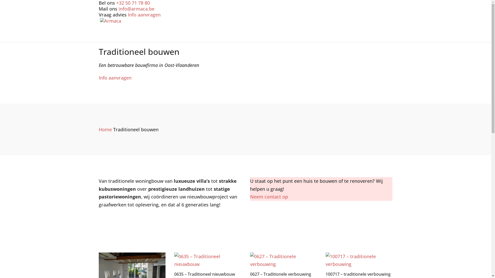 The width and height of the screenshot is (495, 278). What do you see at coordinates (359, 38) in the screenshot?
I see `Vacature` at bounding box center [359, 38].